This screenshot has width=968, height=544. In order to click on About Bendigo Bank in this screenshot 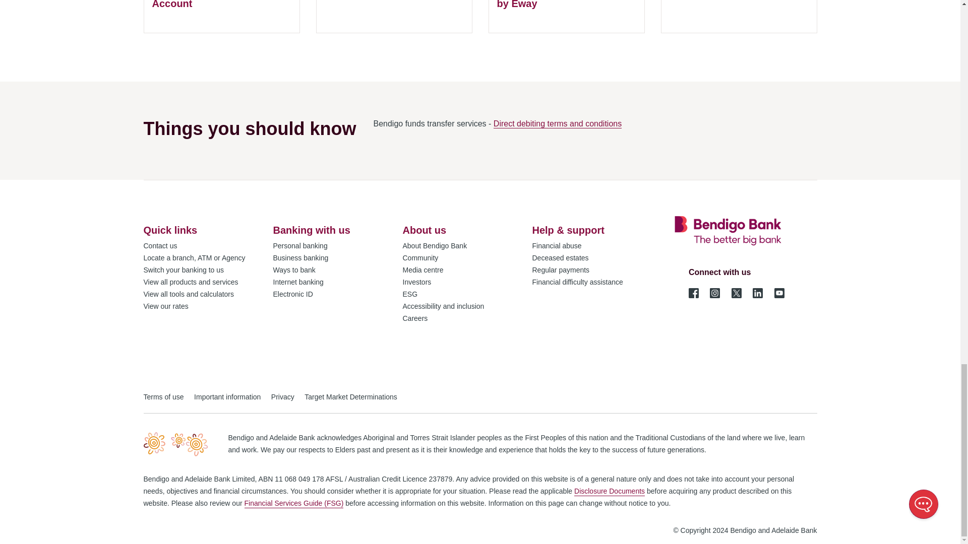, I will do `click(435, 246)`.